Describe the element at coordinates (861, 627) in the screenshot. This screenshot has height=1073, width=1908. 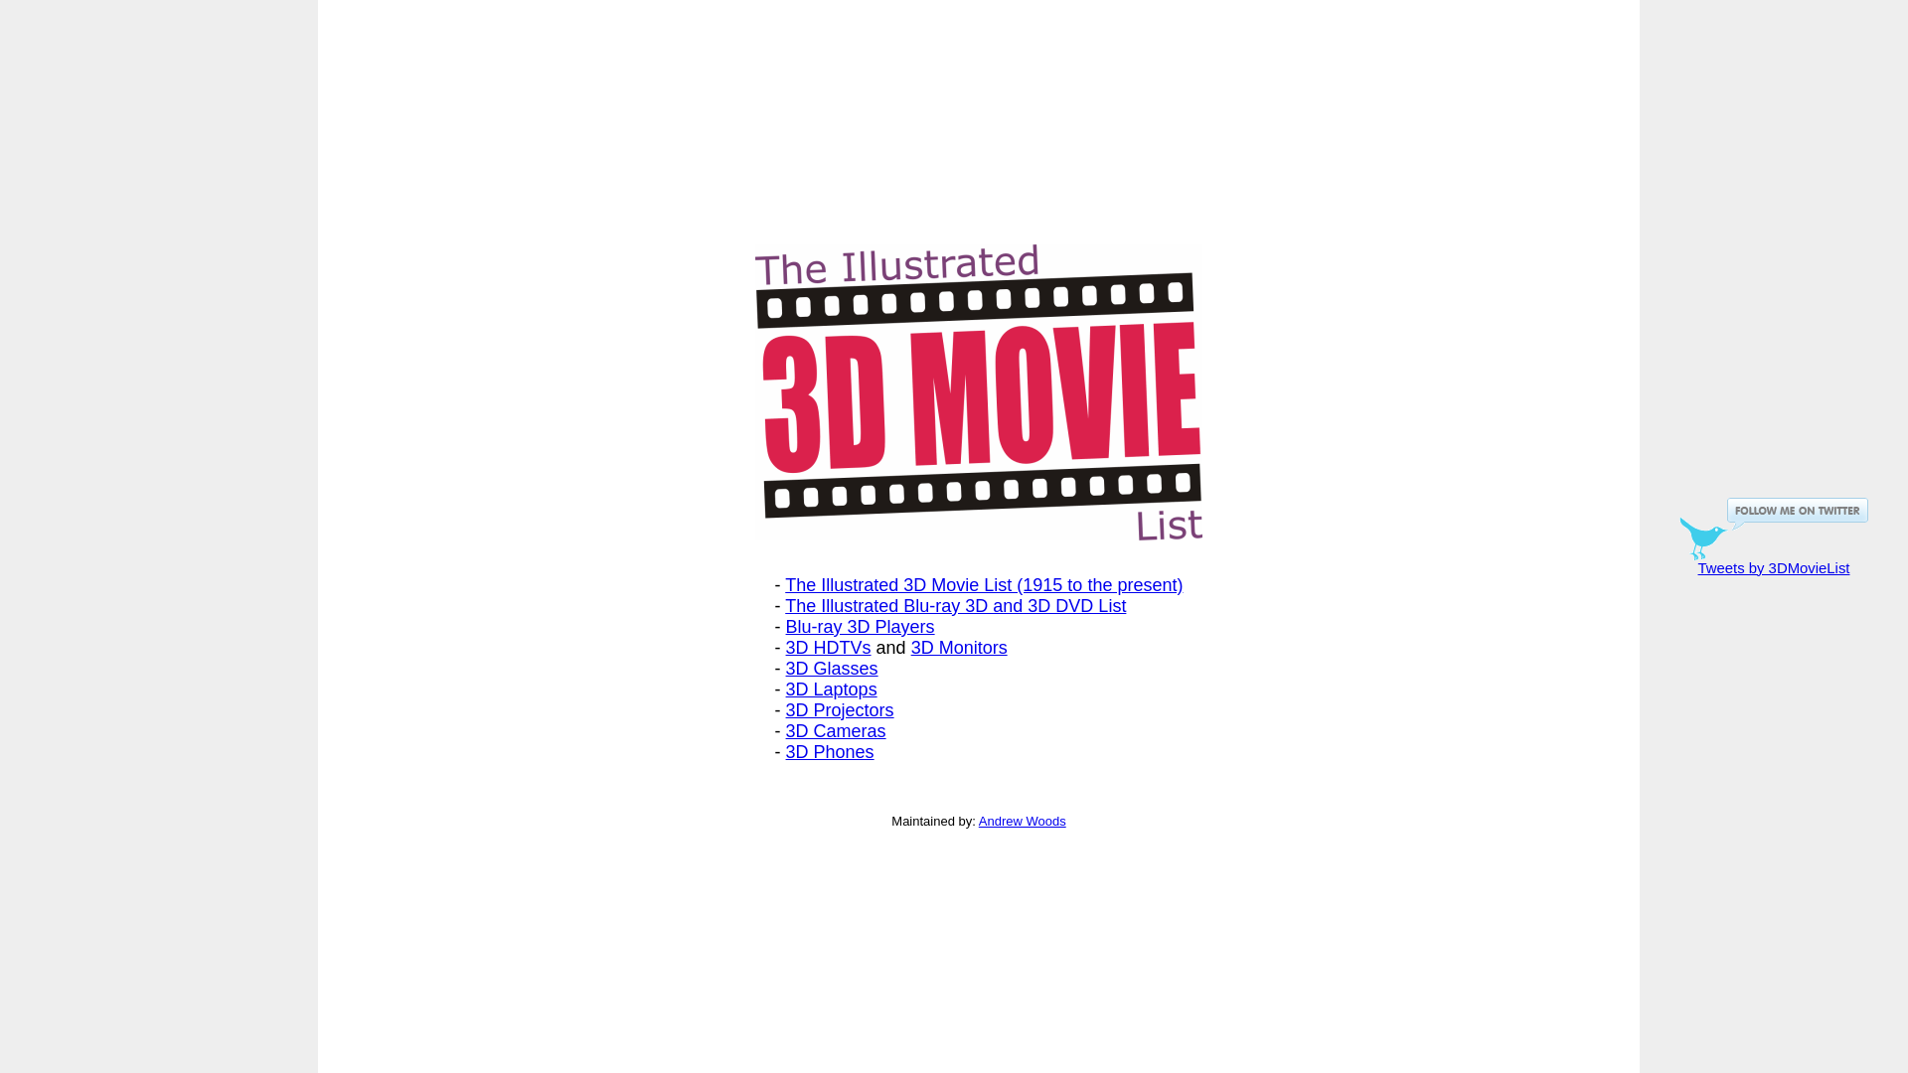
I see `Blu-ray 3D Players` at that location.